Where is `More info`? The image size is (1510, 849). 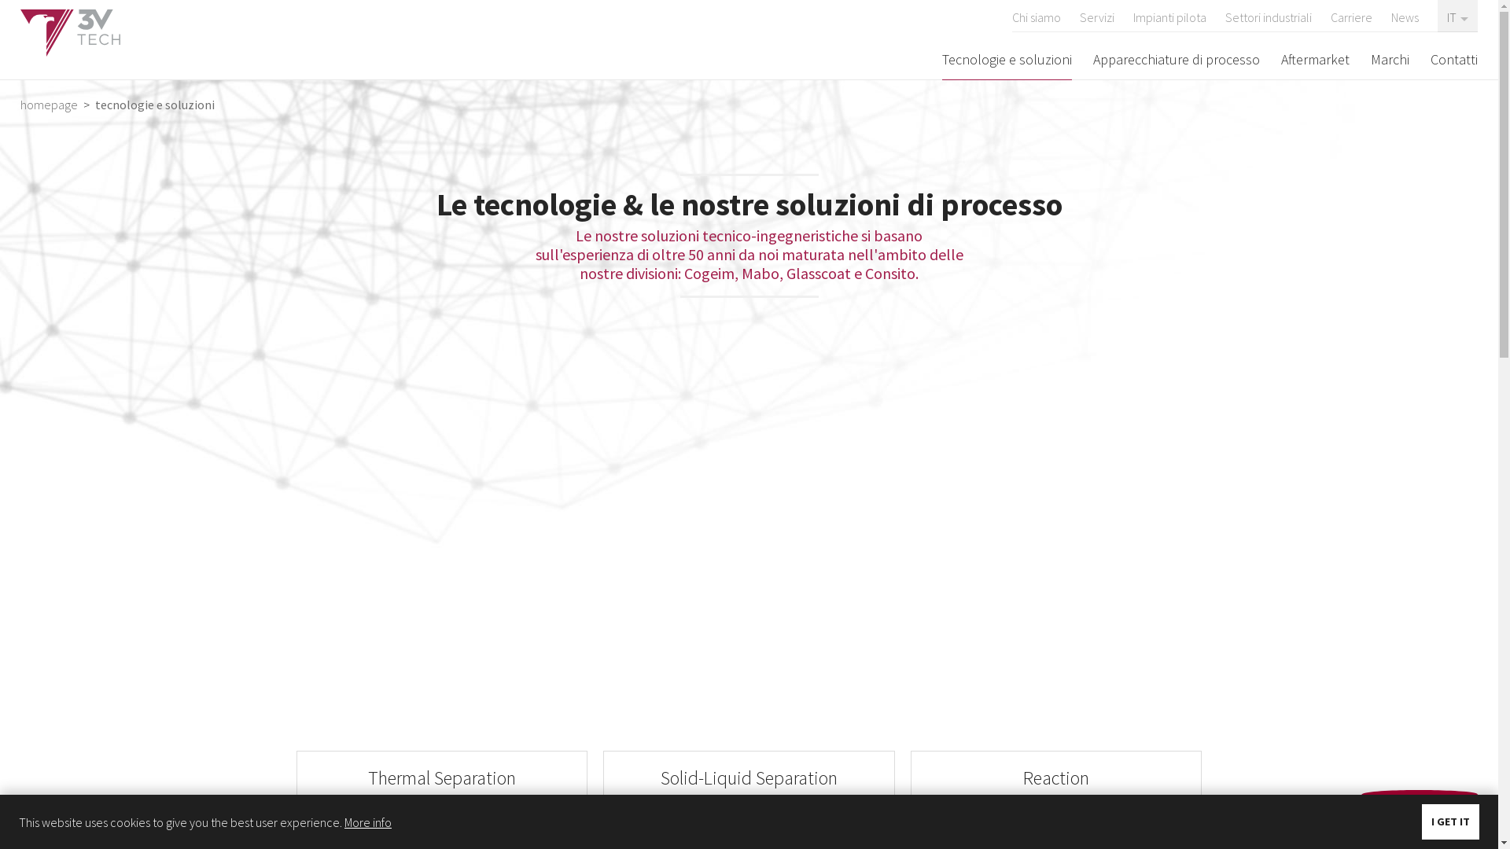 More info is located at coordinates (368, 822).